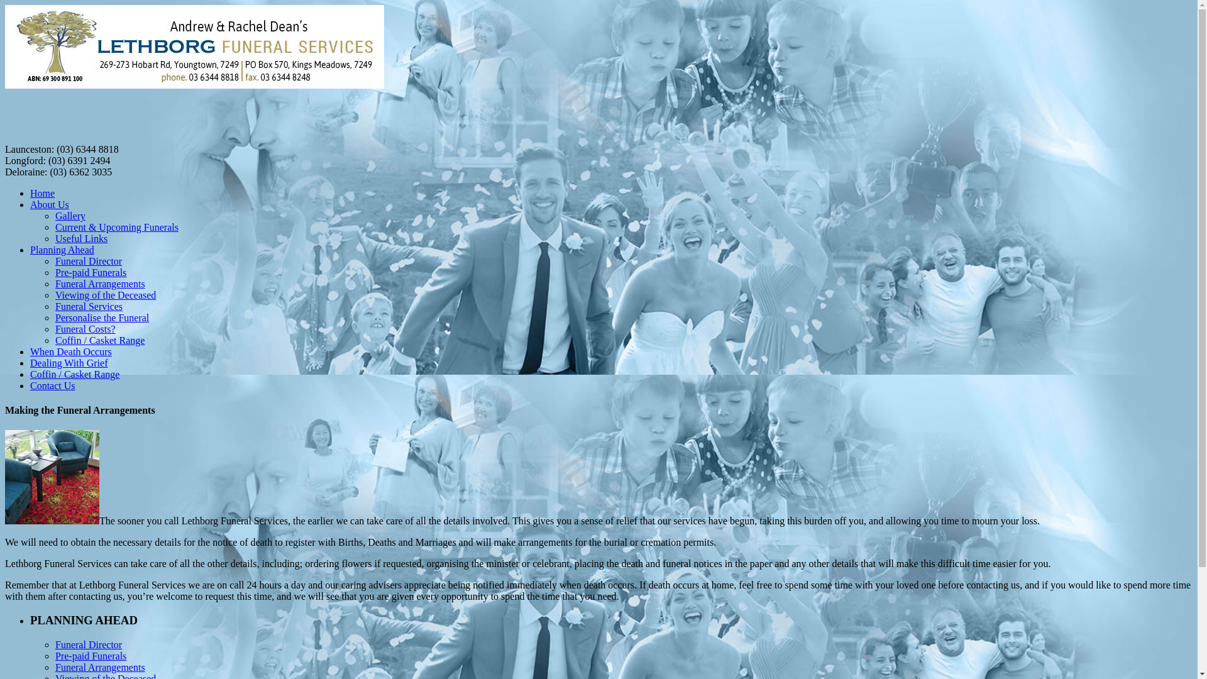  Describe the element at coordinates (89, 307) in the screenshot. I see `Funeral Services` at that location.